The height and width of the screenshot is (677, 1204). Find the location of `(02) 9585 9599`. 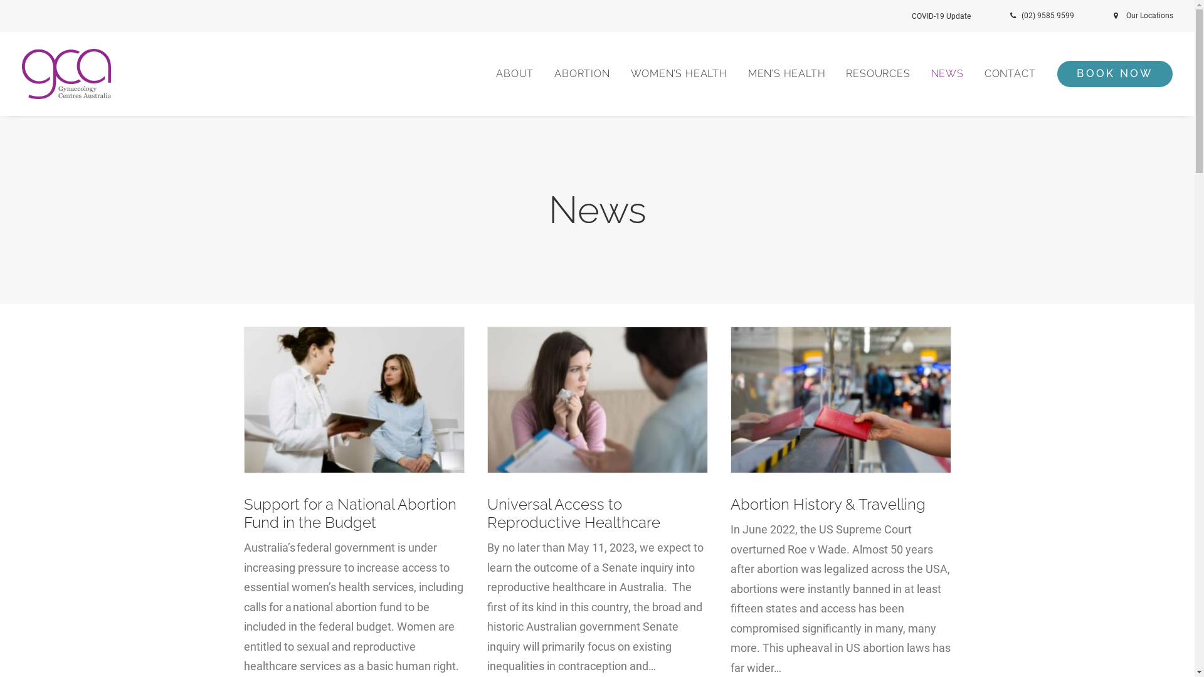

(02) 9585 9599 is located at coordinates (1055, 16).